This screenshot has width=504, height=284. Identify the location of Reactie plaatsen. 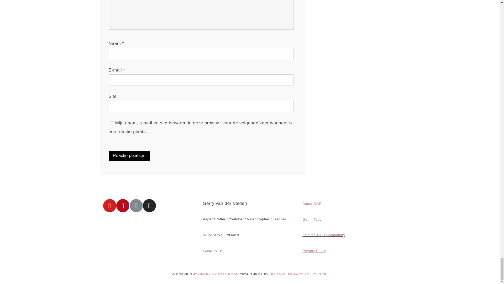
(129, 156).